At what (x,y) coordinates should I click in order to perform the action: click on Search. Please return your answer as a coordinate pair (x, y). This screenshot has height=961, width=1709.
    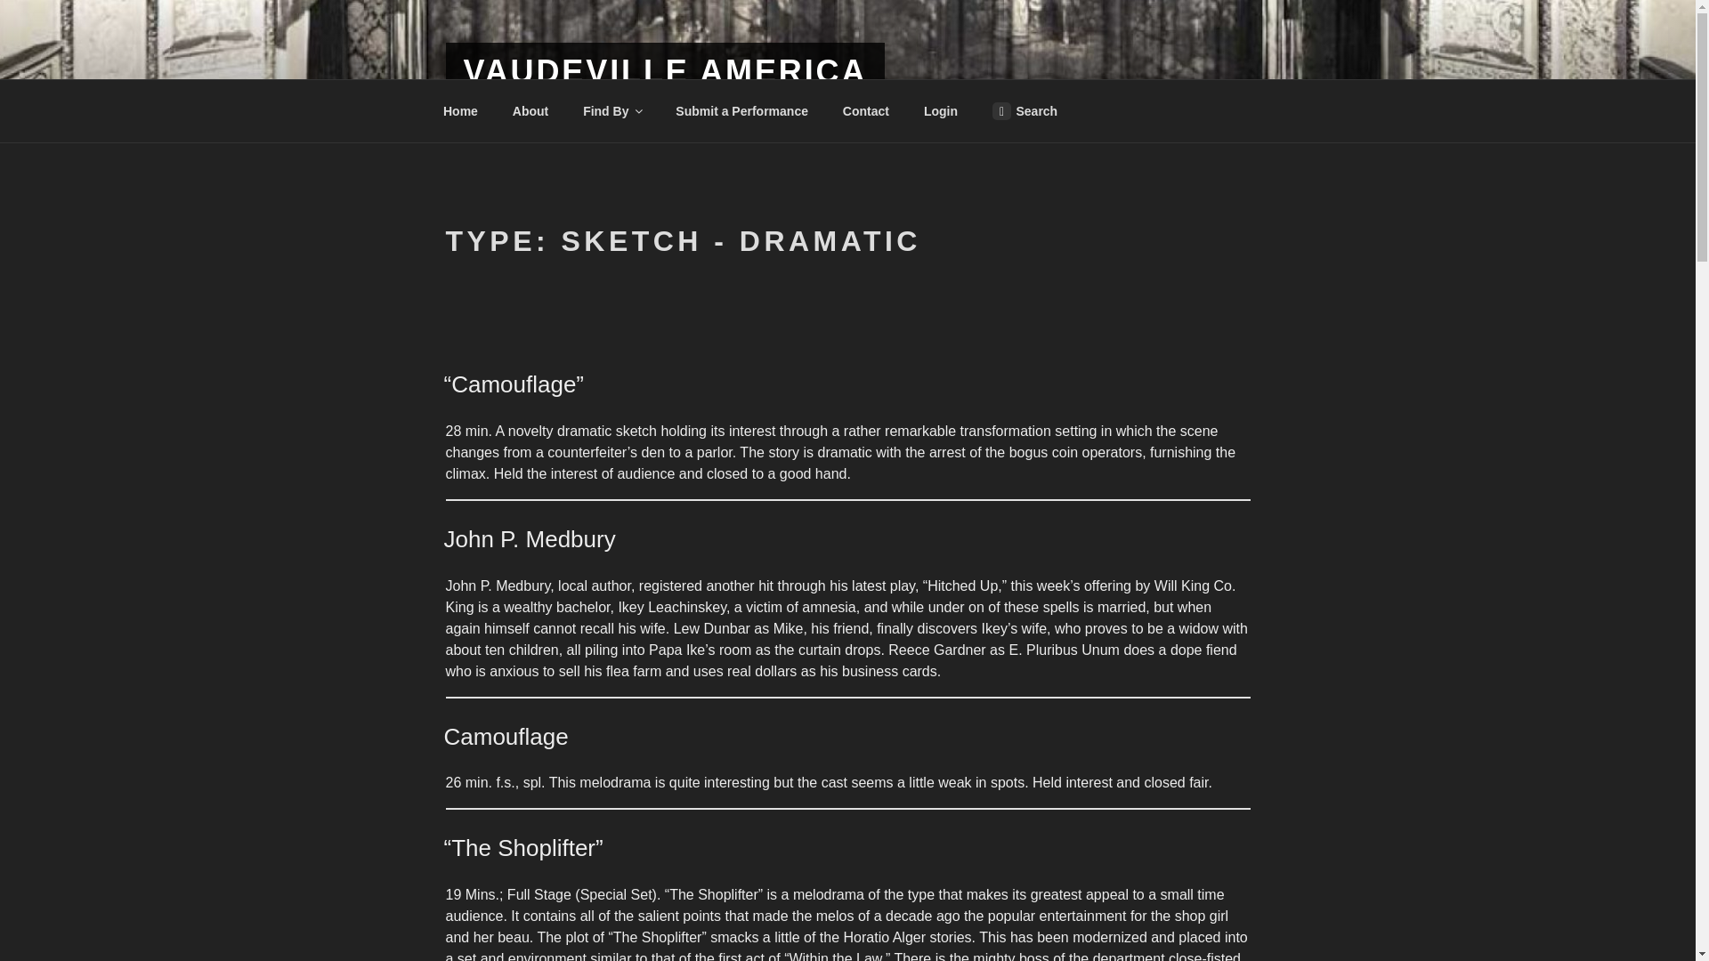
    Looking at the image, I should click on (1024, 110).